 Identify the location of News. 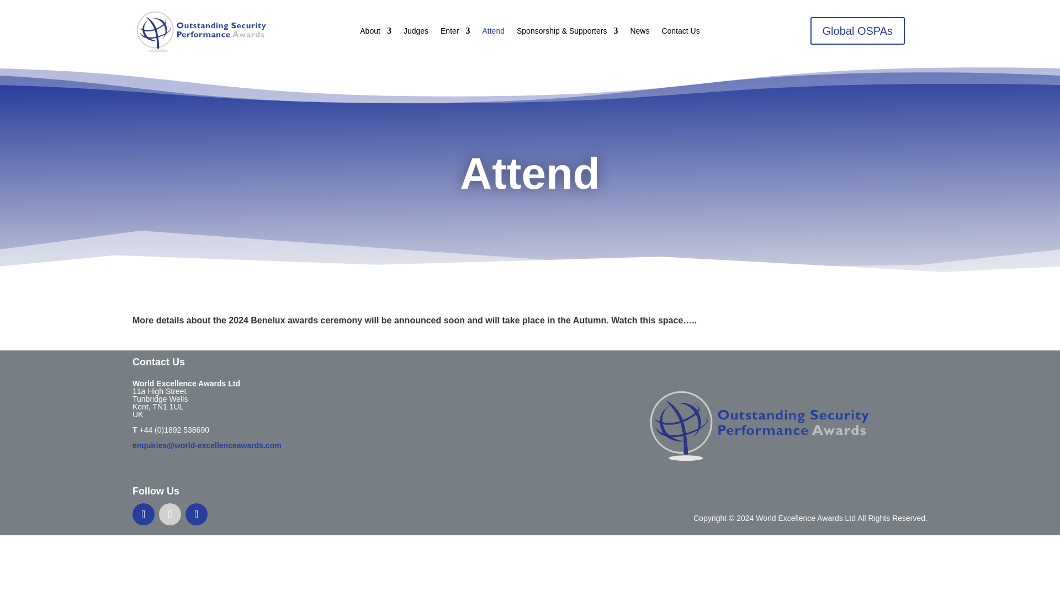
(639, 33).